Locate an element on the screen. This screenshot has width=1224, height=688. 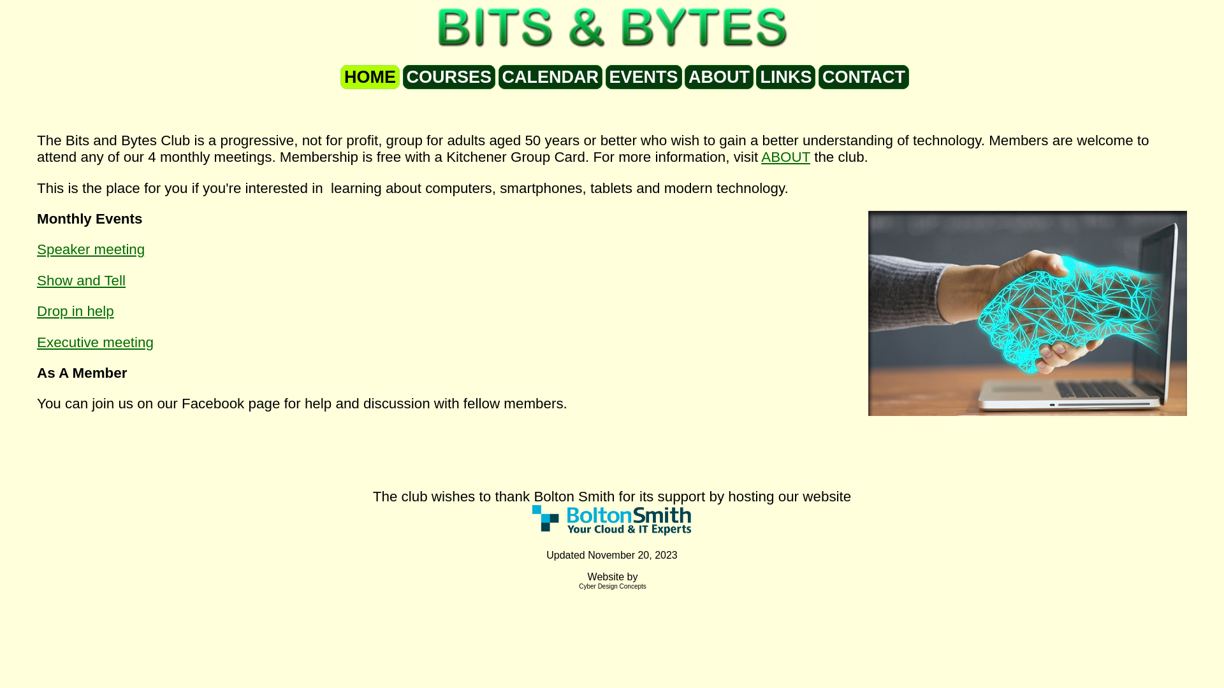
Cyber Design Concepts is located at coordinates (612, 586).